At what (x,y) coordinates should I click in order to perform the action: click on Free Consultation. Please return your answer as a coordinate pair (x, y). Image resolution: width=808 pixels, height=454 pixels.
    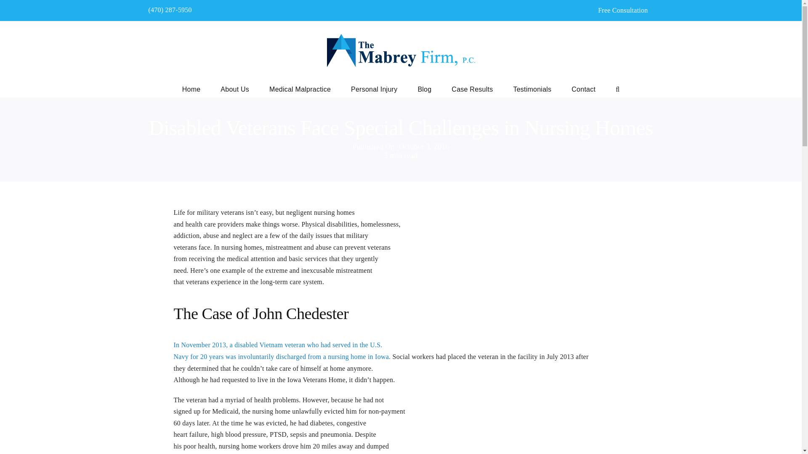
    Looking at the image, I should click on (622, 10).